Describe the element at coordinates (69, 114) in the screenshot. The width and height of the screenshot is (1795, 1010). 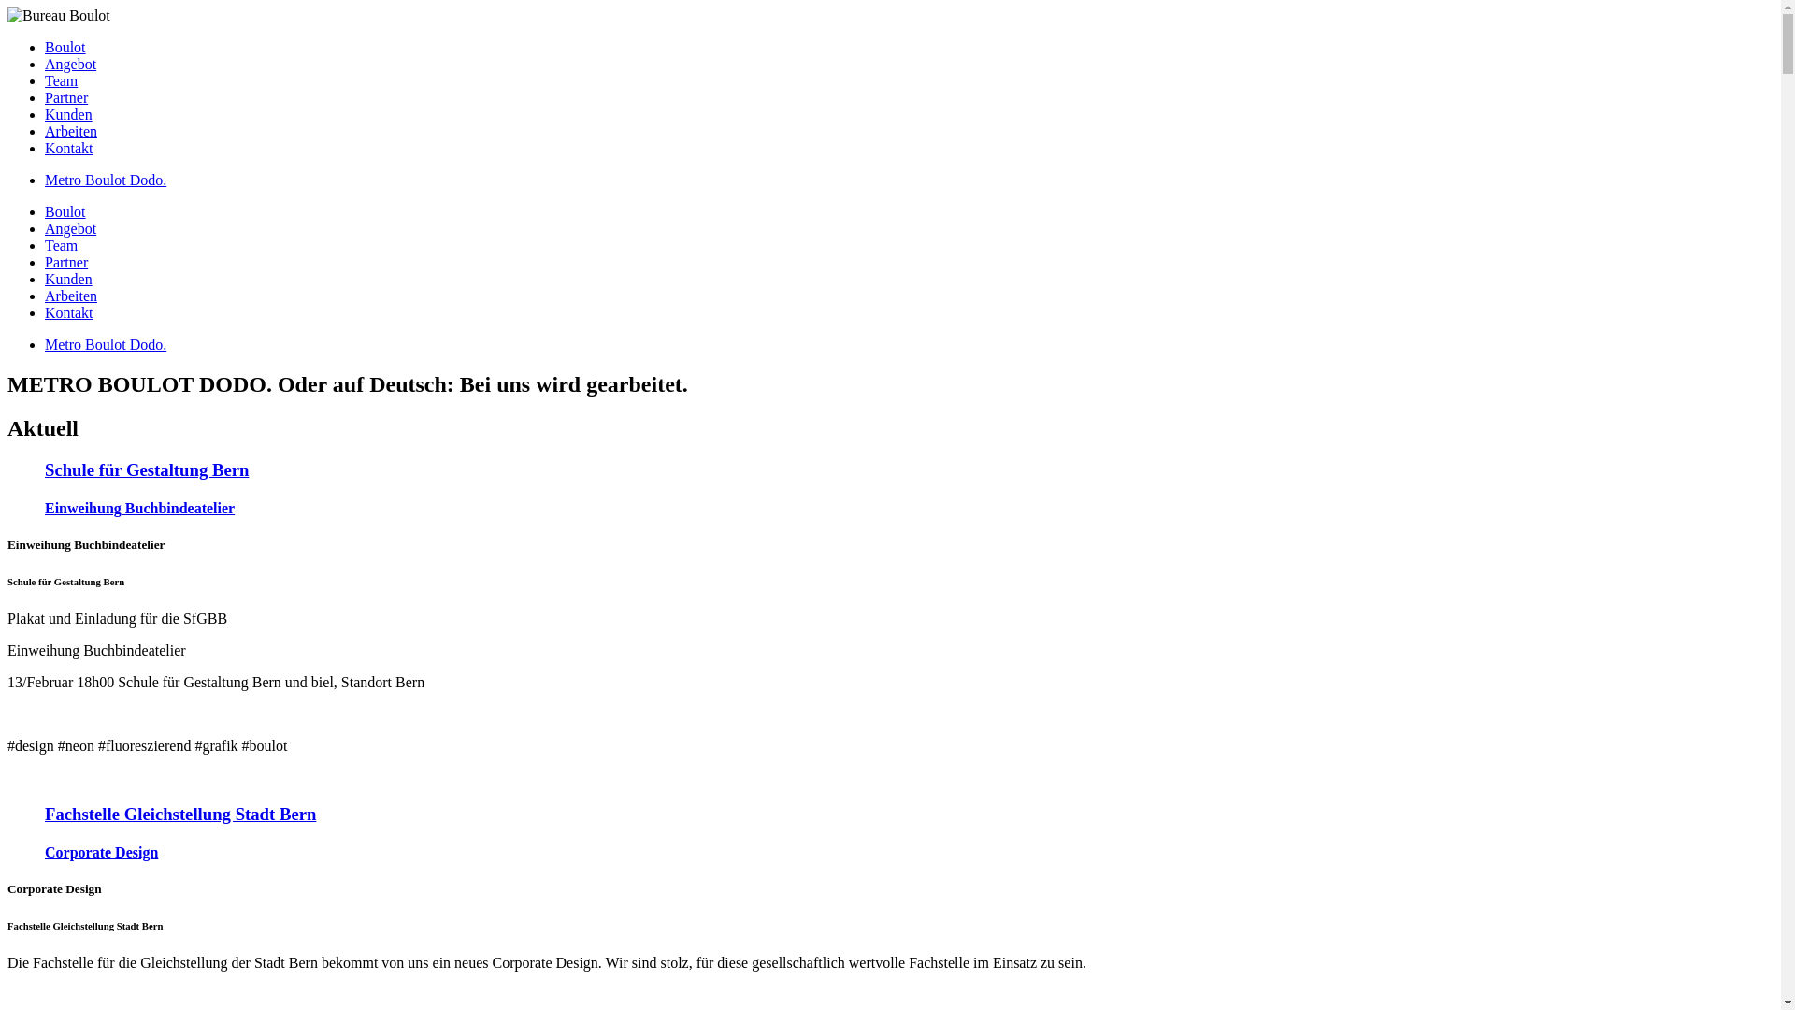
I see `Kunden` at that location.